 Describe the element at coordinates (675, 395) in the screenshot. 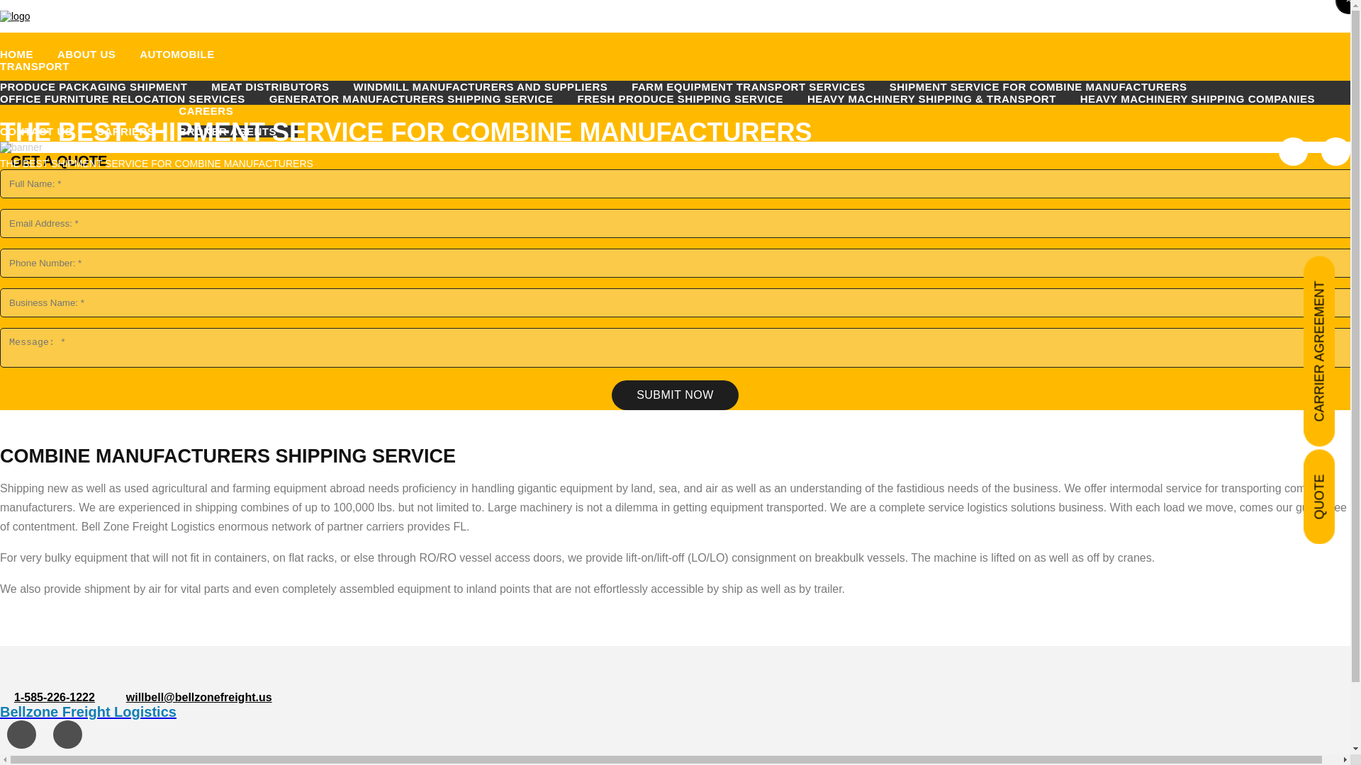

I see `Submit Now` at that location.